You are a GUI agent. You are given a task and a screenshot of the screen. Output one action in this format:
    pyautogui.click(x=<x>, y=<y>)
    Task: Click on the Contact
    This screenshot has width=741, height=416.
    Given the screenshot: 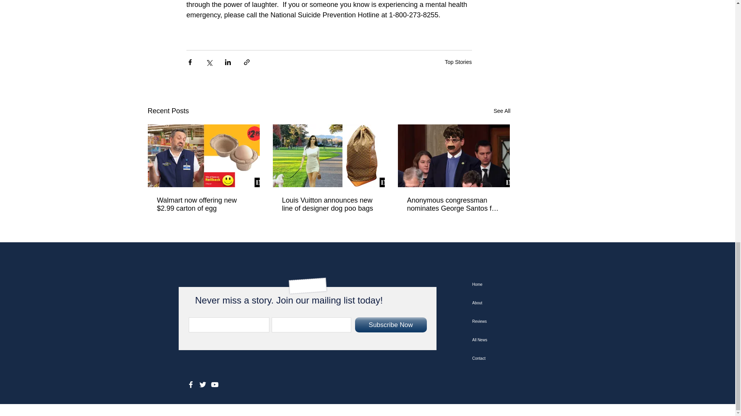 What is the action you would take?
    pyautogui.click(x=510, y=358)
    